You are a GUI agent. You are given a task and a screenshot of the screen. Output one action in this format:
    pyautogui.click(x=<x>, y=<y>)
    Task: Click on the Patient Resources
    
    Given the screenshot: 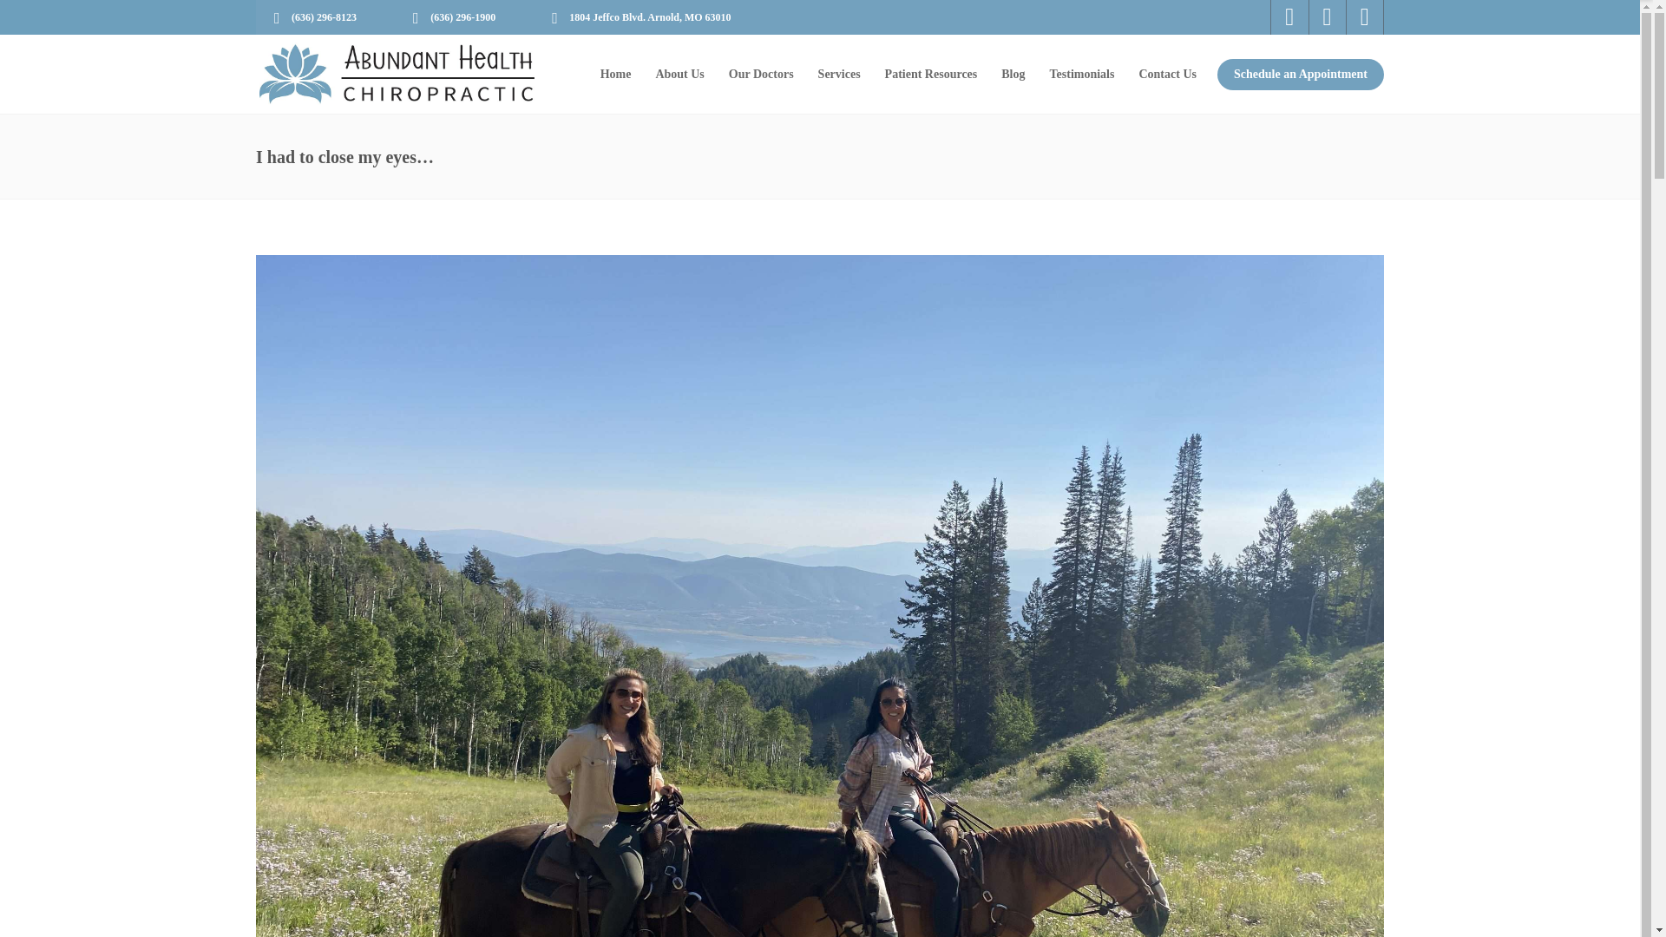 What is the action you would take?
    pyautogui.click(x=931, y=73)
    